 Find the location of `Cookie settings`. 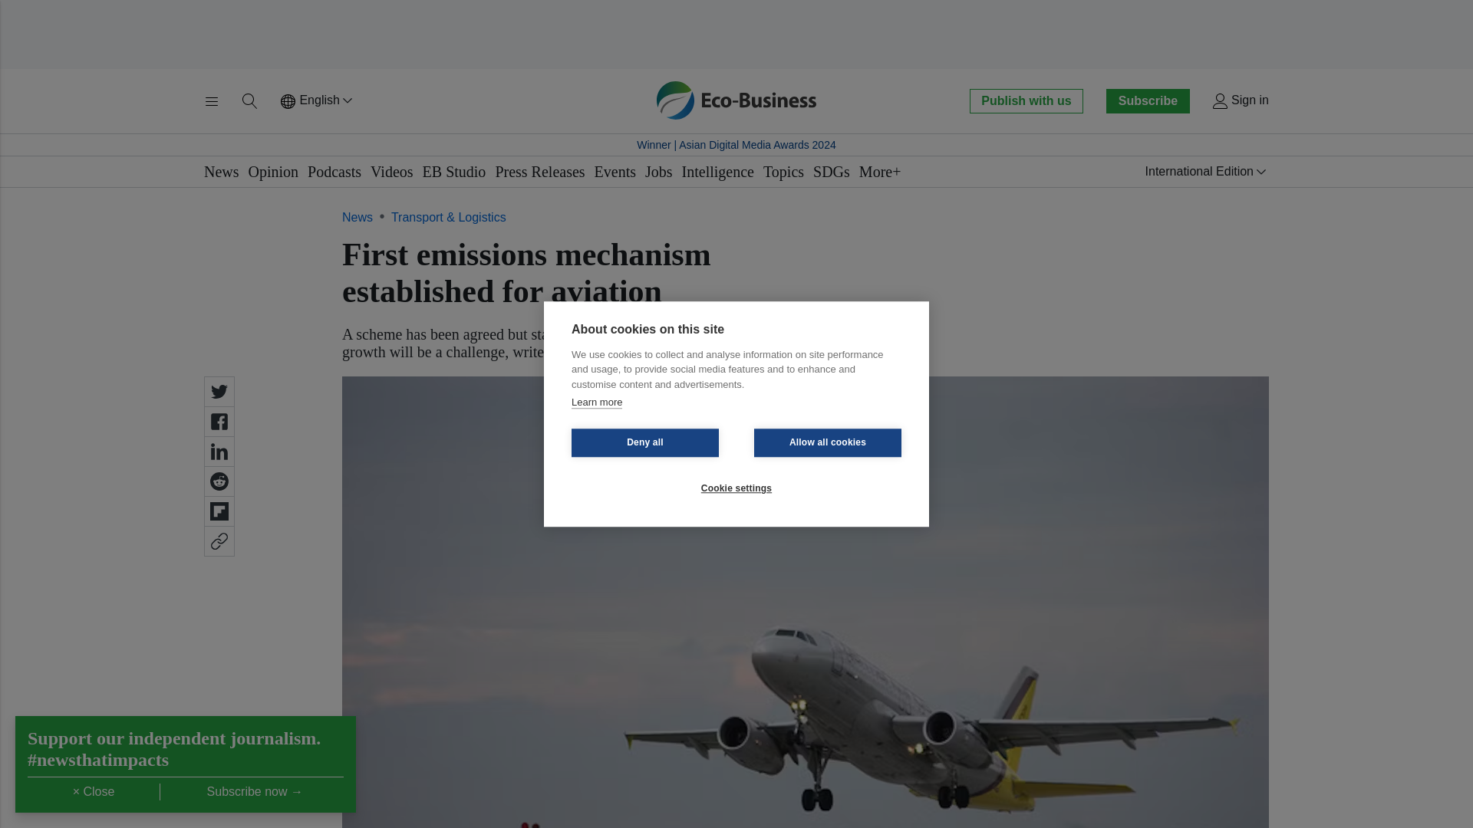

Cookie settings is located at coordinates (736, 488).